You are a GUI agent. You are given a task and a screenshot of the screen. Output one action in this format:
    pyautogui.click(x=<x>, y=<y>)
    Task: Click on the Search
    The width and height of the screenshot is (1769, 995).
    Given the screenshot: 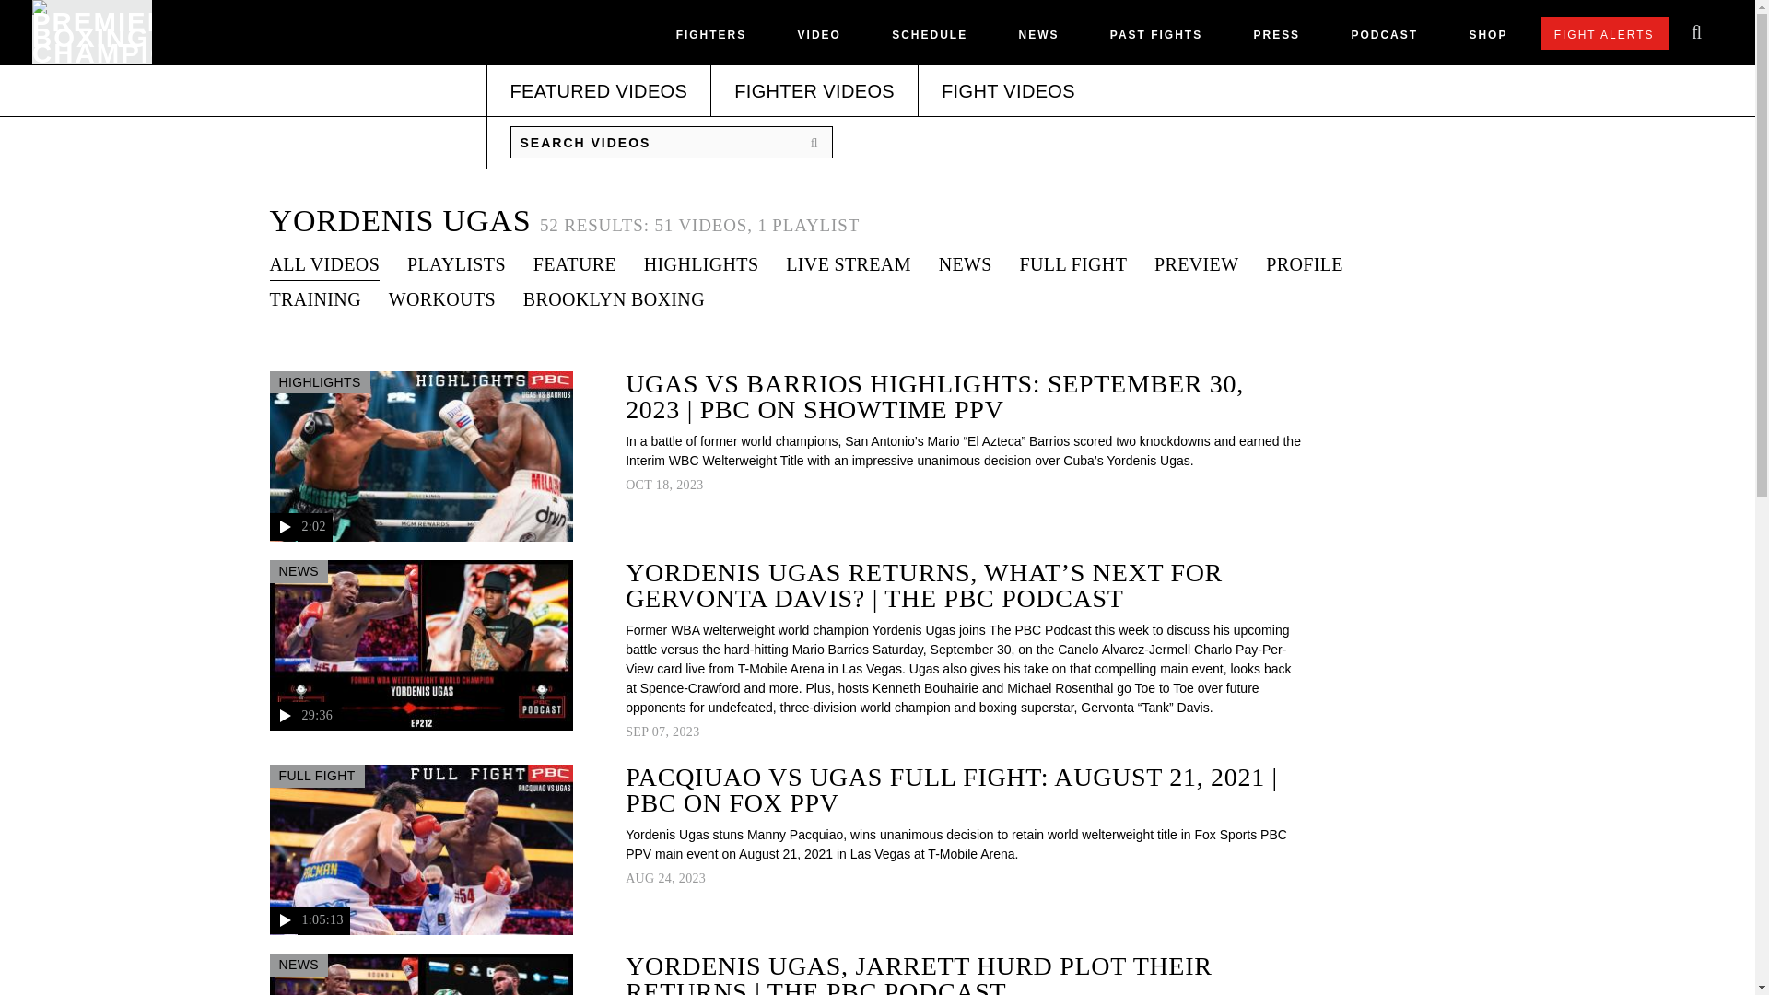 What is the action you would take?
    pyautogui.click(x=818, y=143)
    